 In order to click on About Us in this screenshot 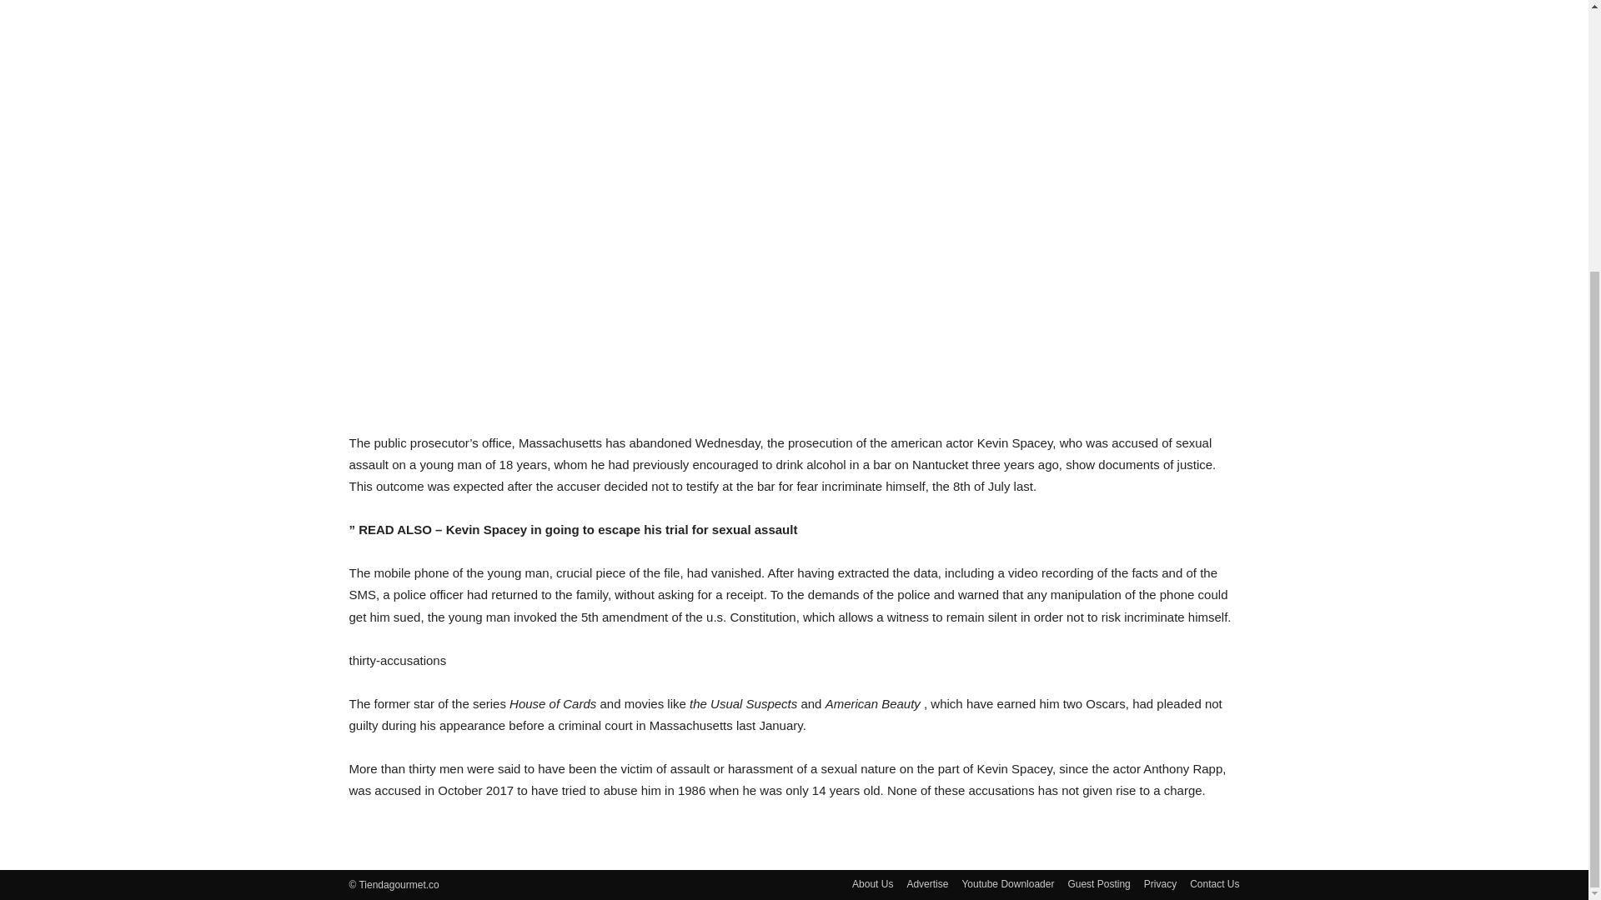, I will do `click(872, 883)`.